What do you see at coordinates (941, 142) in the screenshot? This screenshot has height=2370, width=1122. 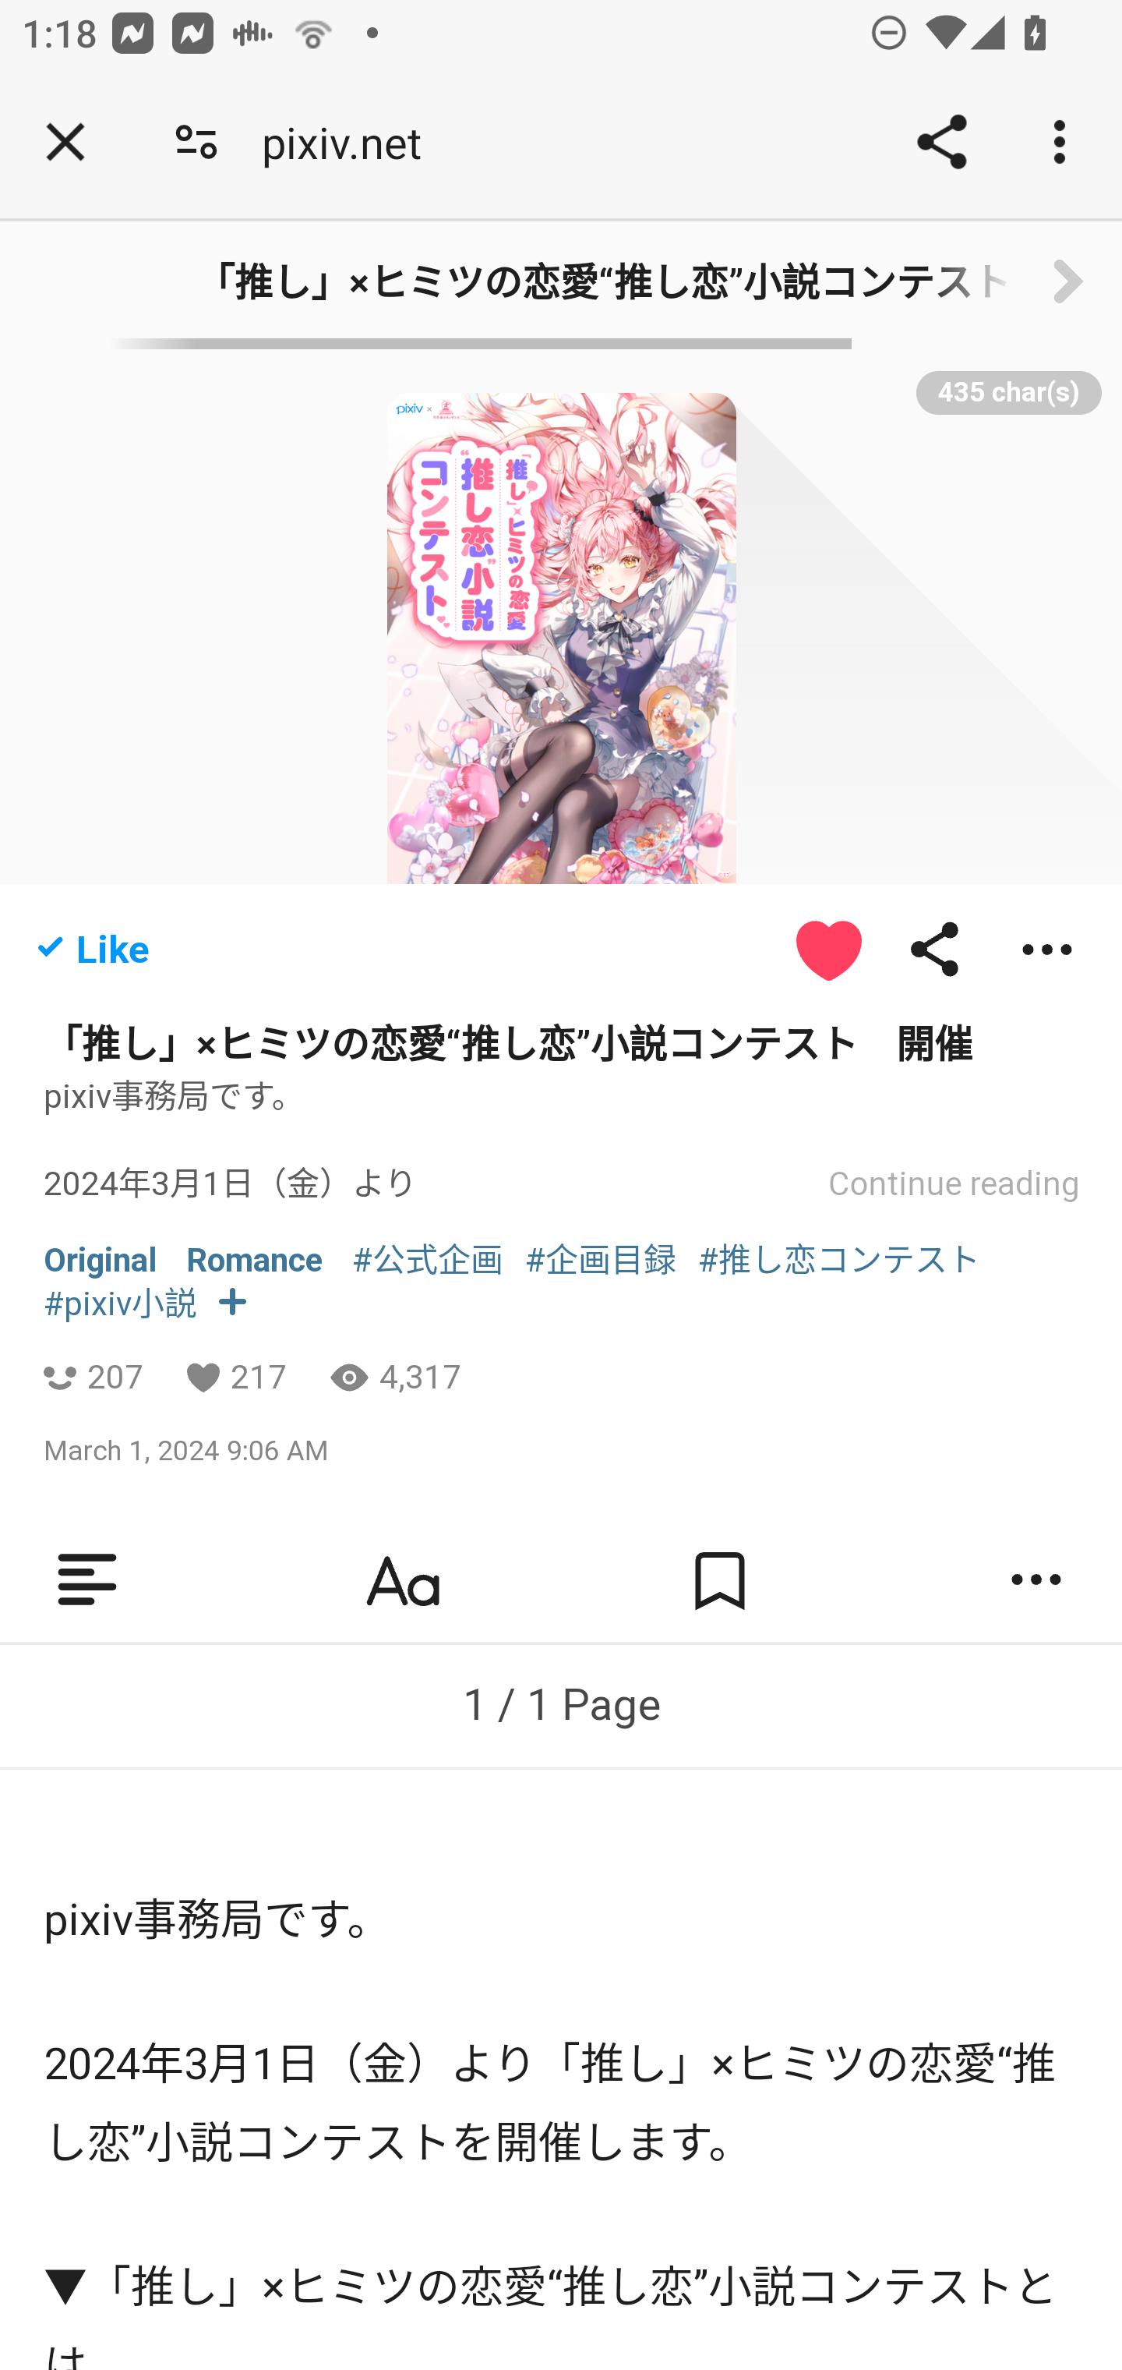 I see `Share` at bounding box center [941, 142].